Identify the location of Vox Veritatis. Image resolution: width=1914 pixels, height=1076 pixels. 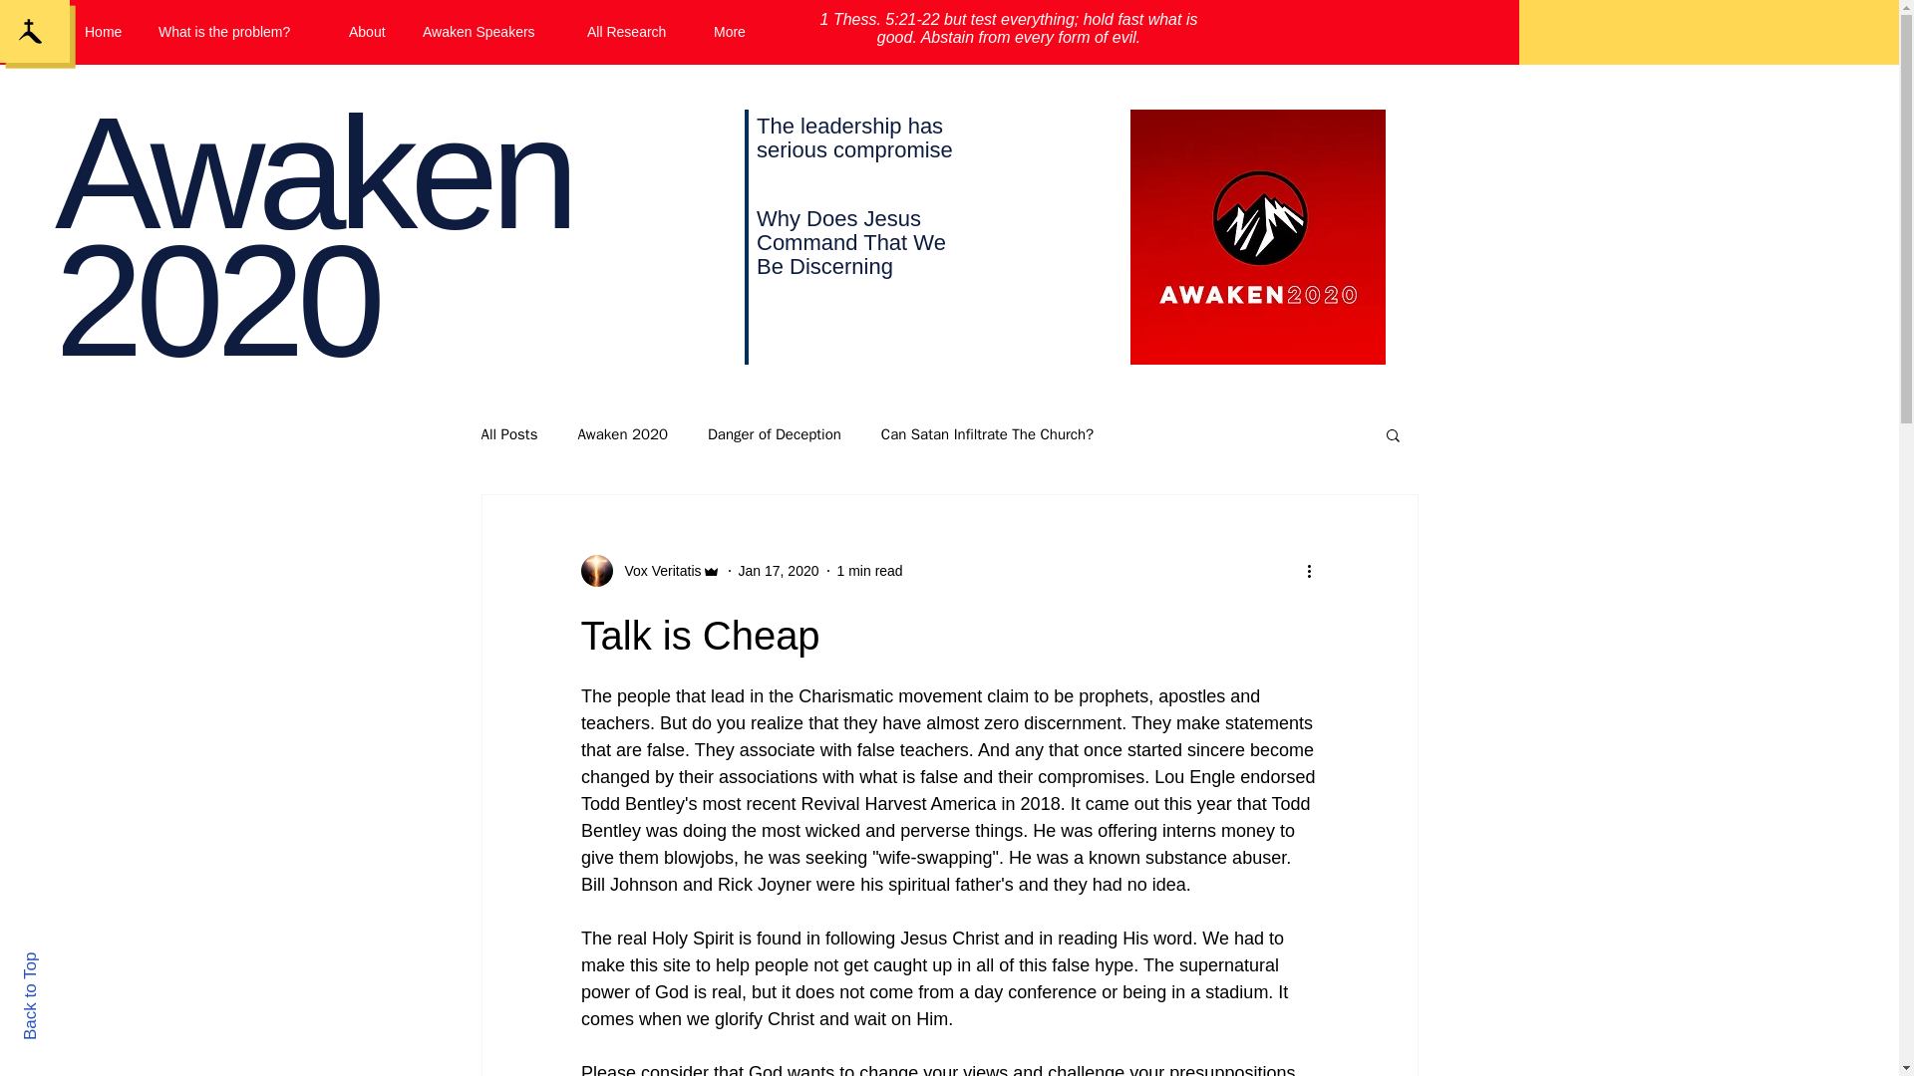
(649, 570).